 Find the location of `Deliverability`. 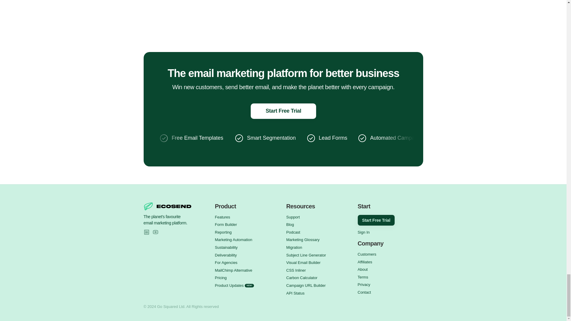

Deliverability is located at coordinates (225, 255).